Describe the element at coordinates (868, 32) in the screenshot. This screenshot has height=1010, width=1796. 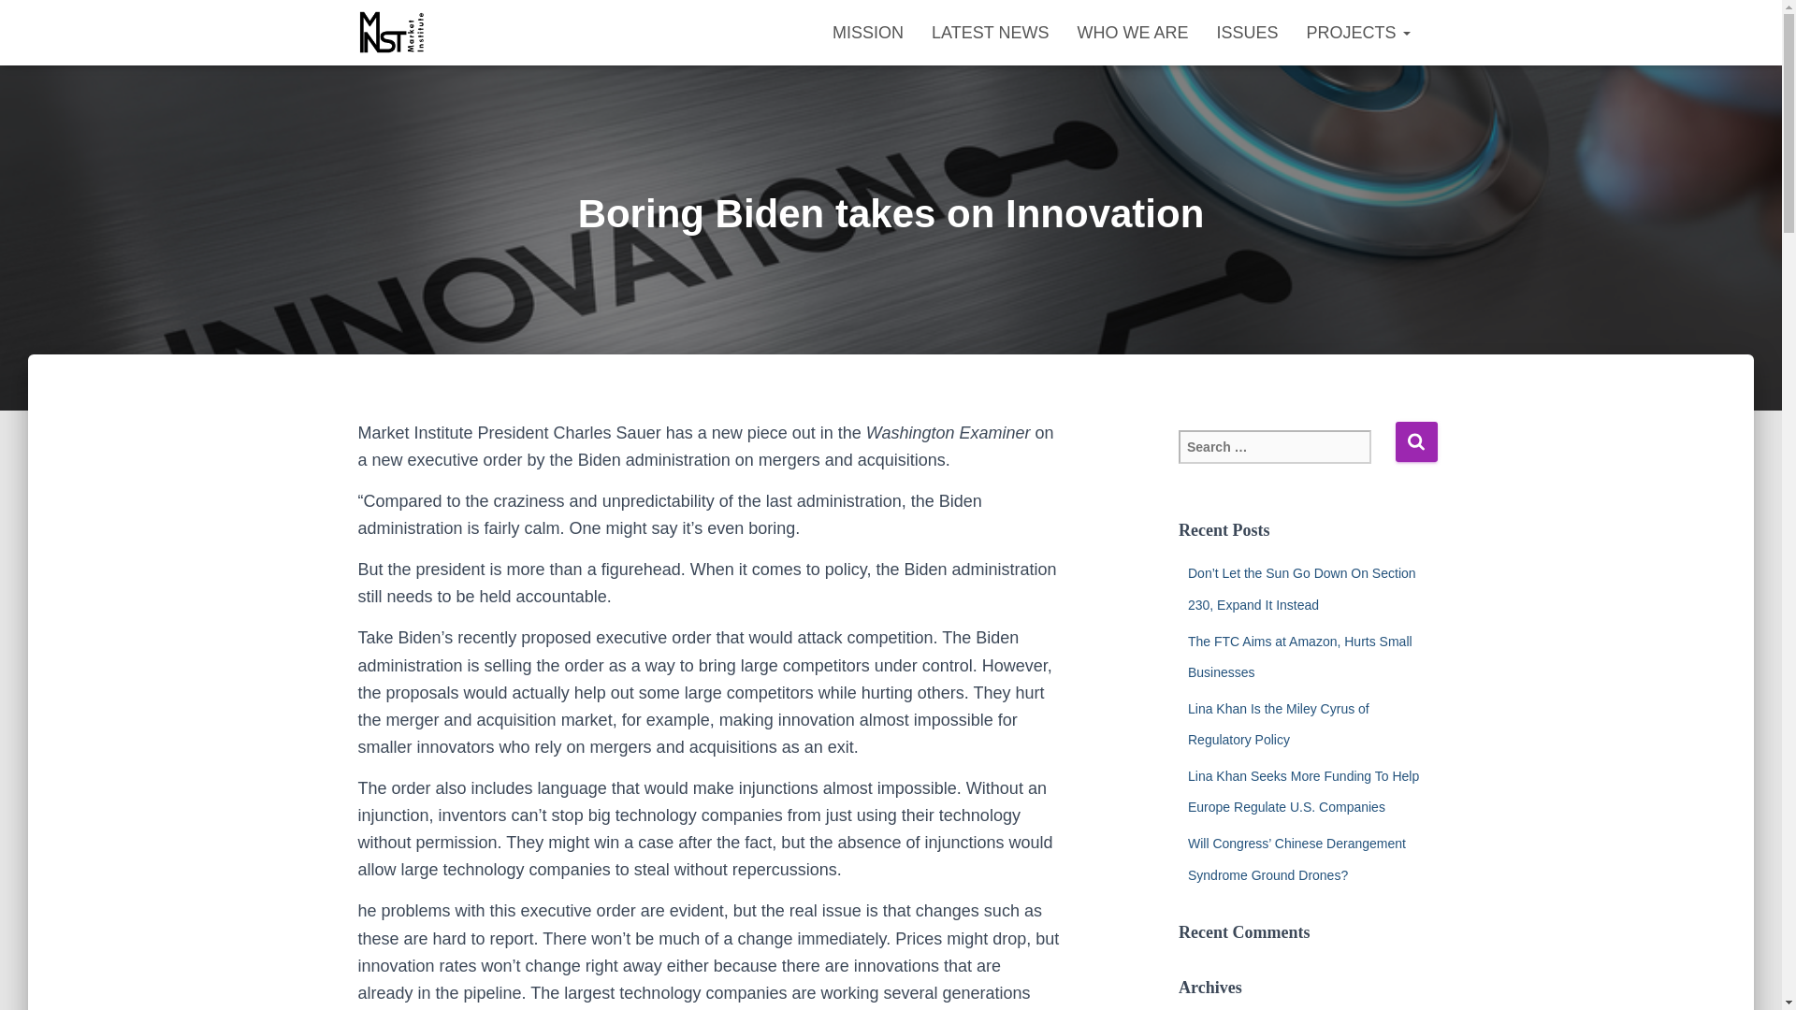
I see `Mission` at that location.